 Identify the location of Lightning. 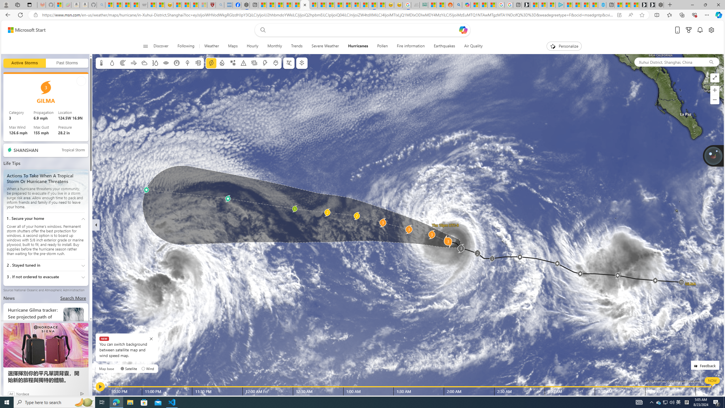
(265, 63).